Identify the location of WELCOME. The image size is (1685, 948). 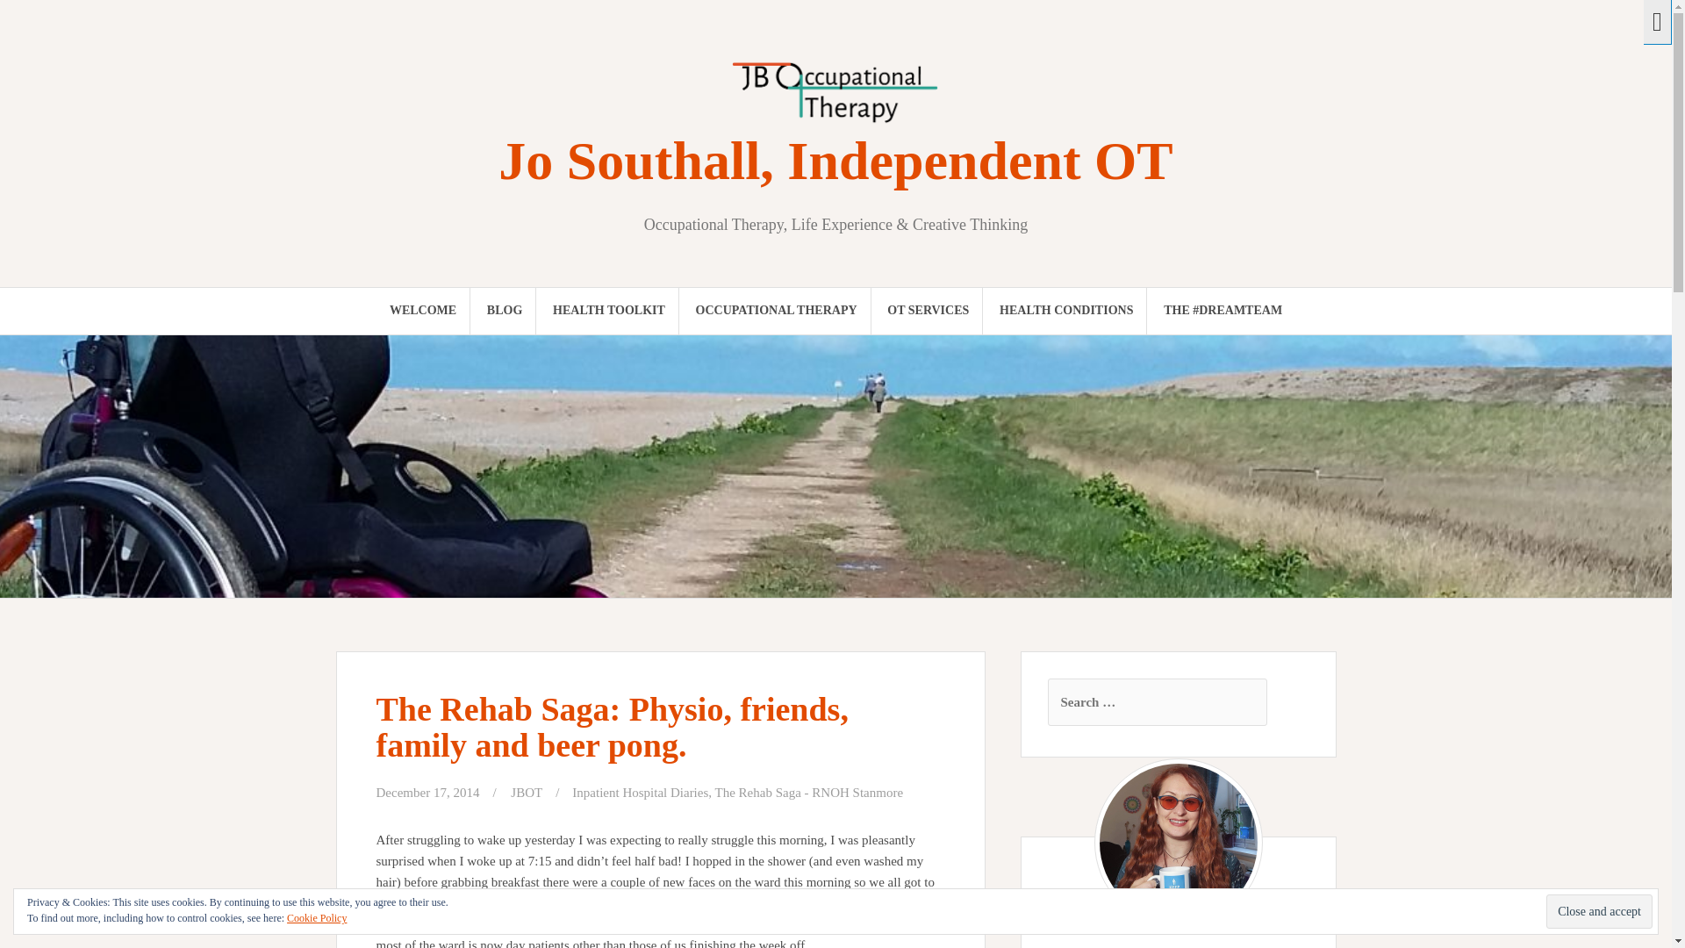
(423, 311).